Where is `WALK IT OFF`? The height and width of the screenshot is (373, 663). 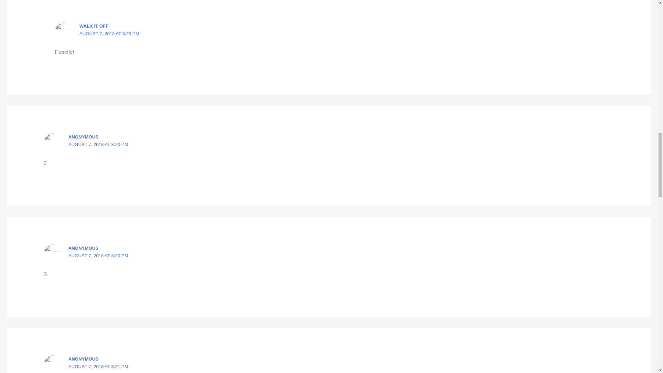
WALK IT OFF is located at coordinates (94, 26).